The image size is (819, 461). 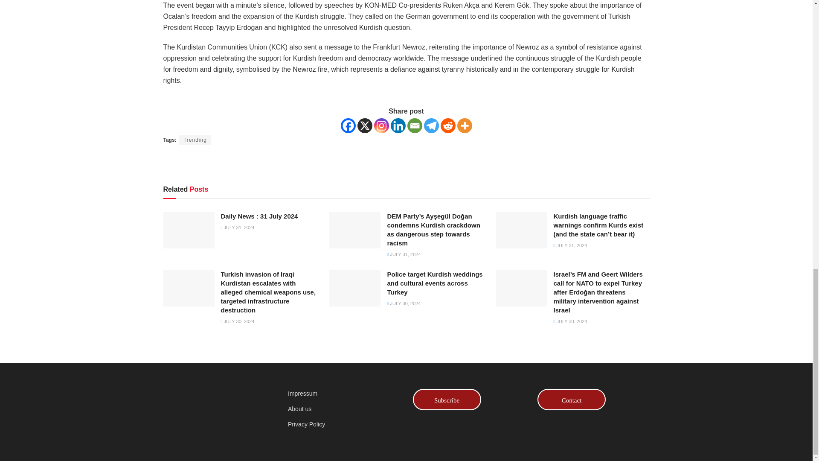 I want to click on Telegram, so click(x=432, y=125).